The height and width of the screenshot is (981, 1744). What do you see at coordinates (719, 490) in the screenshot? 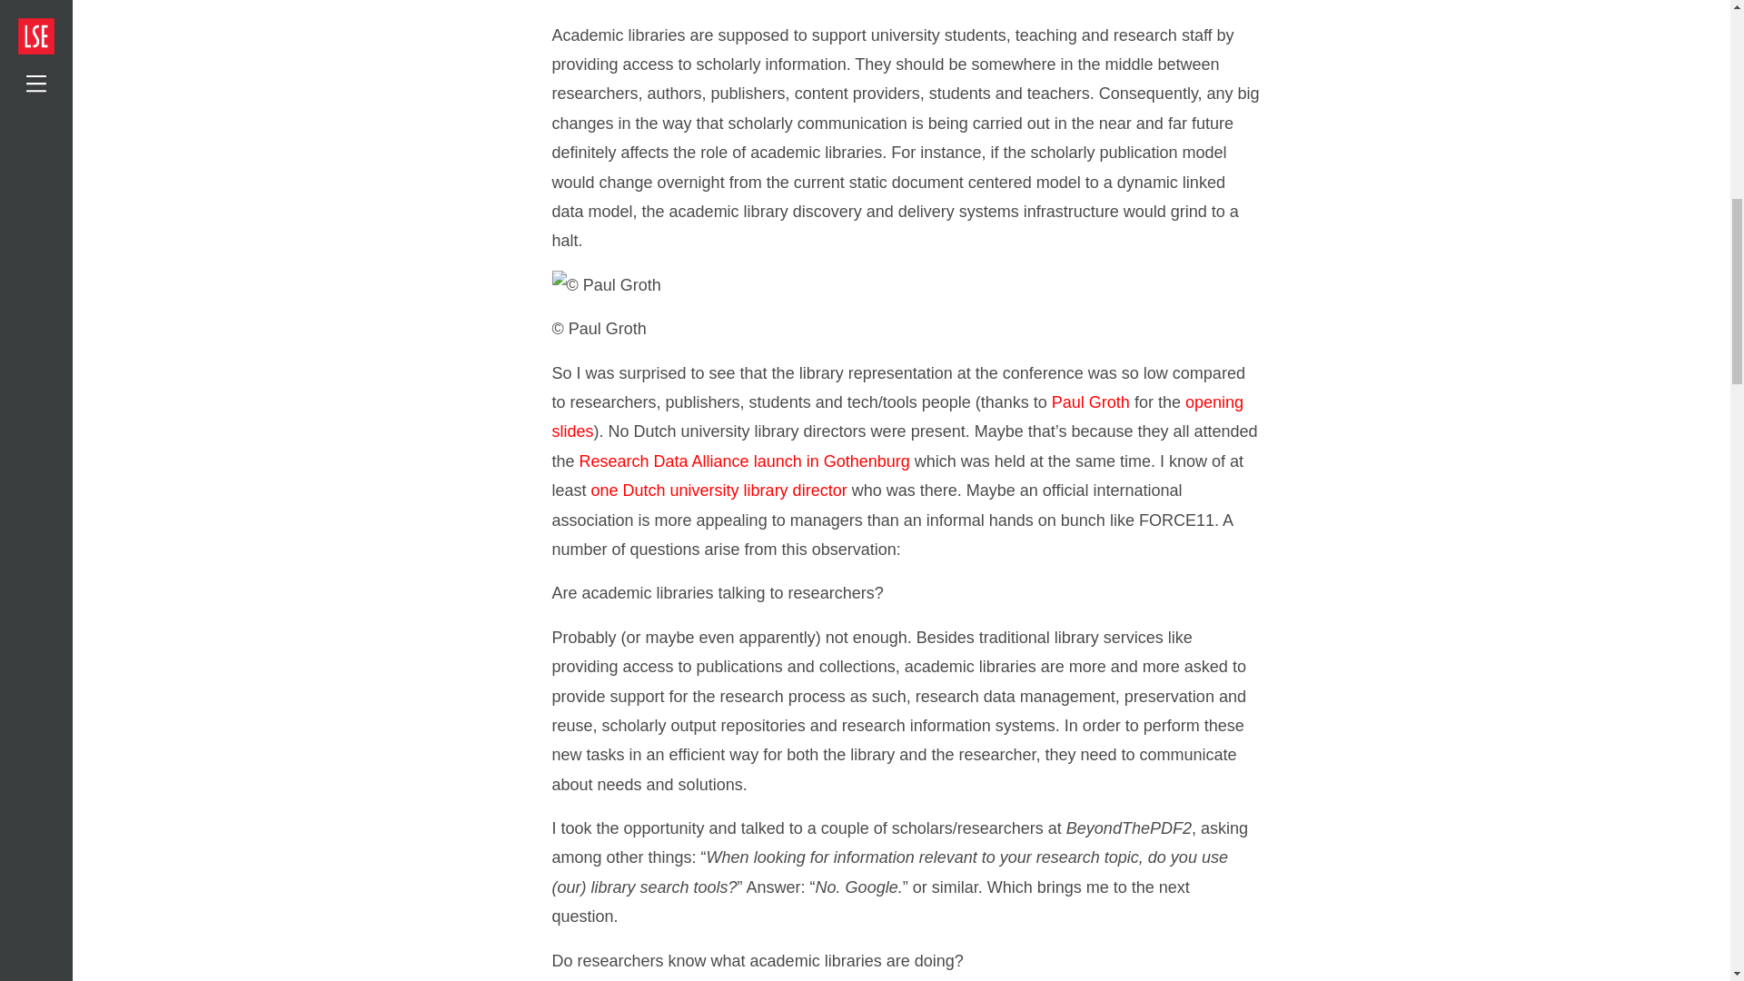
I see `one Dutch university library director` at bounding box center [719, 490].